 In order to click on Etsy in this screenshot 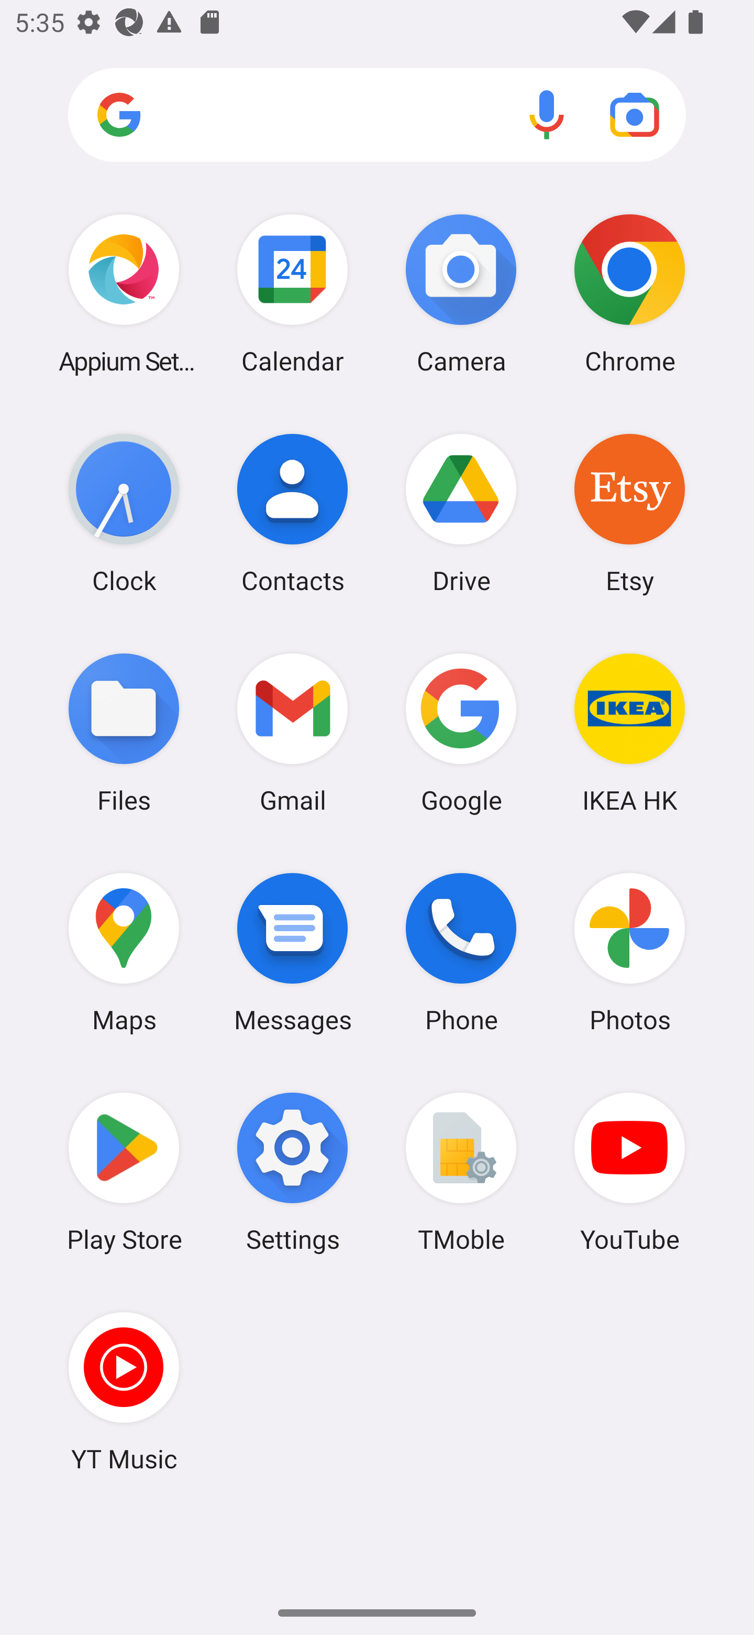, I will do `click(629, 513)`.